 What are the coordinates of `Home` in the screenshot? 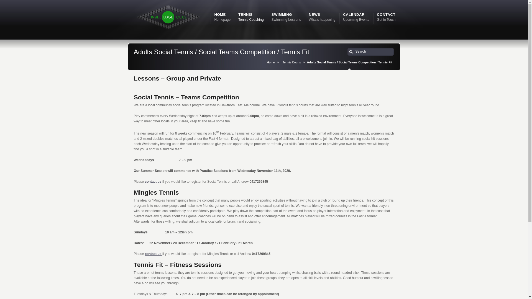 It's located at (272, 62).